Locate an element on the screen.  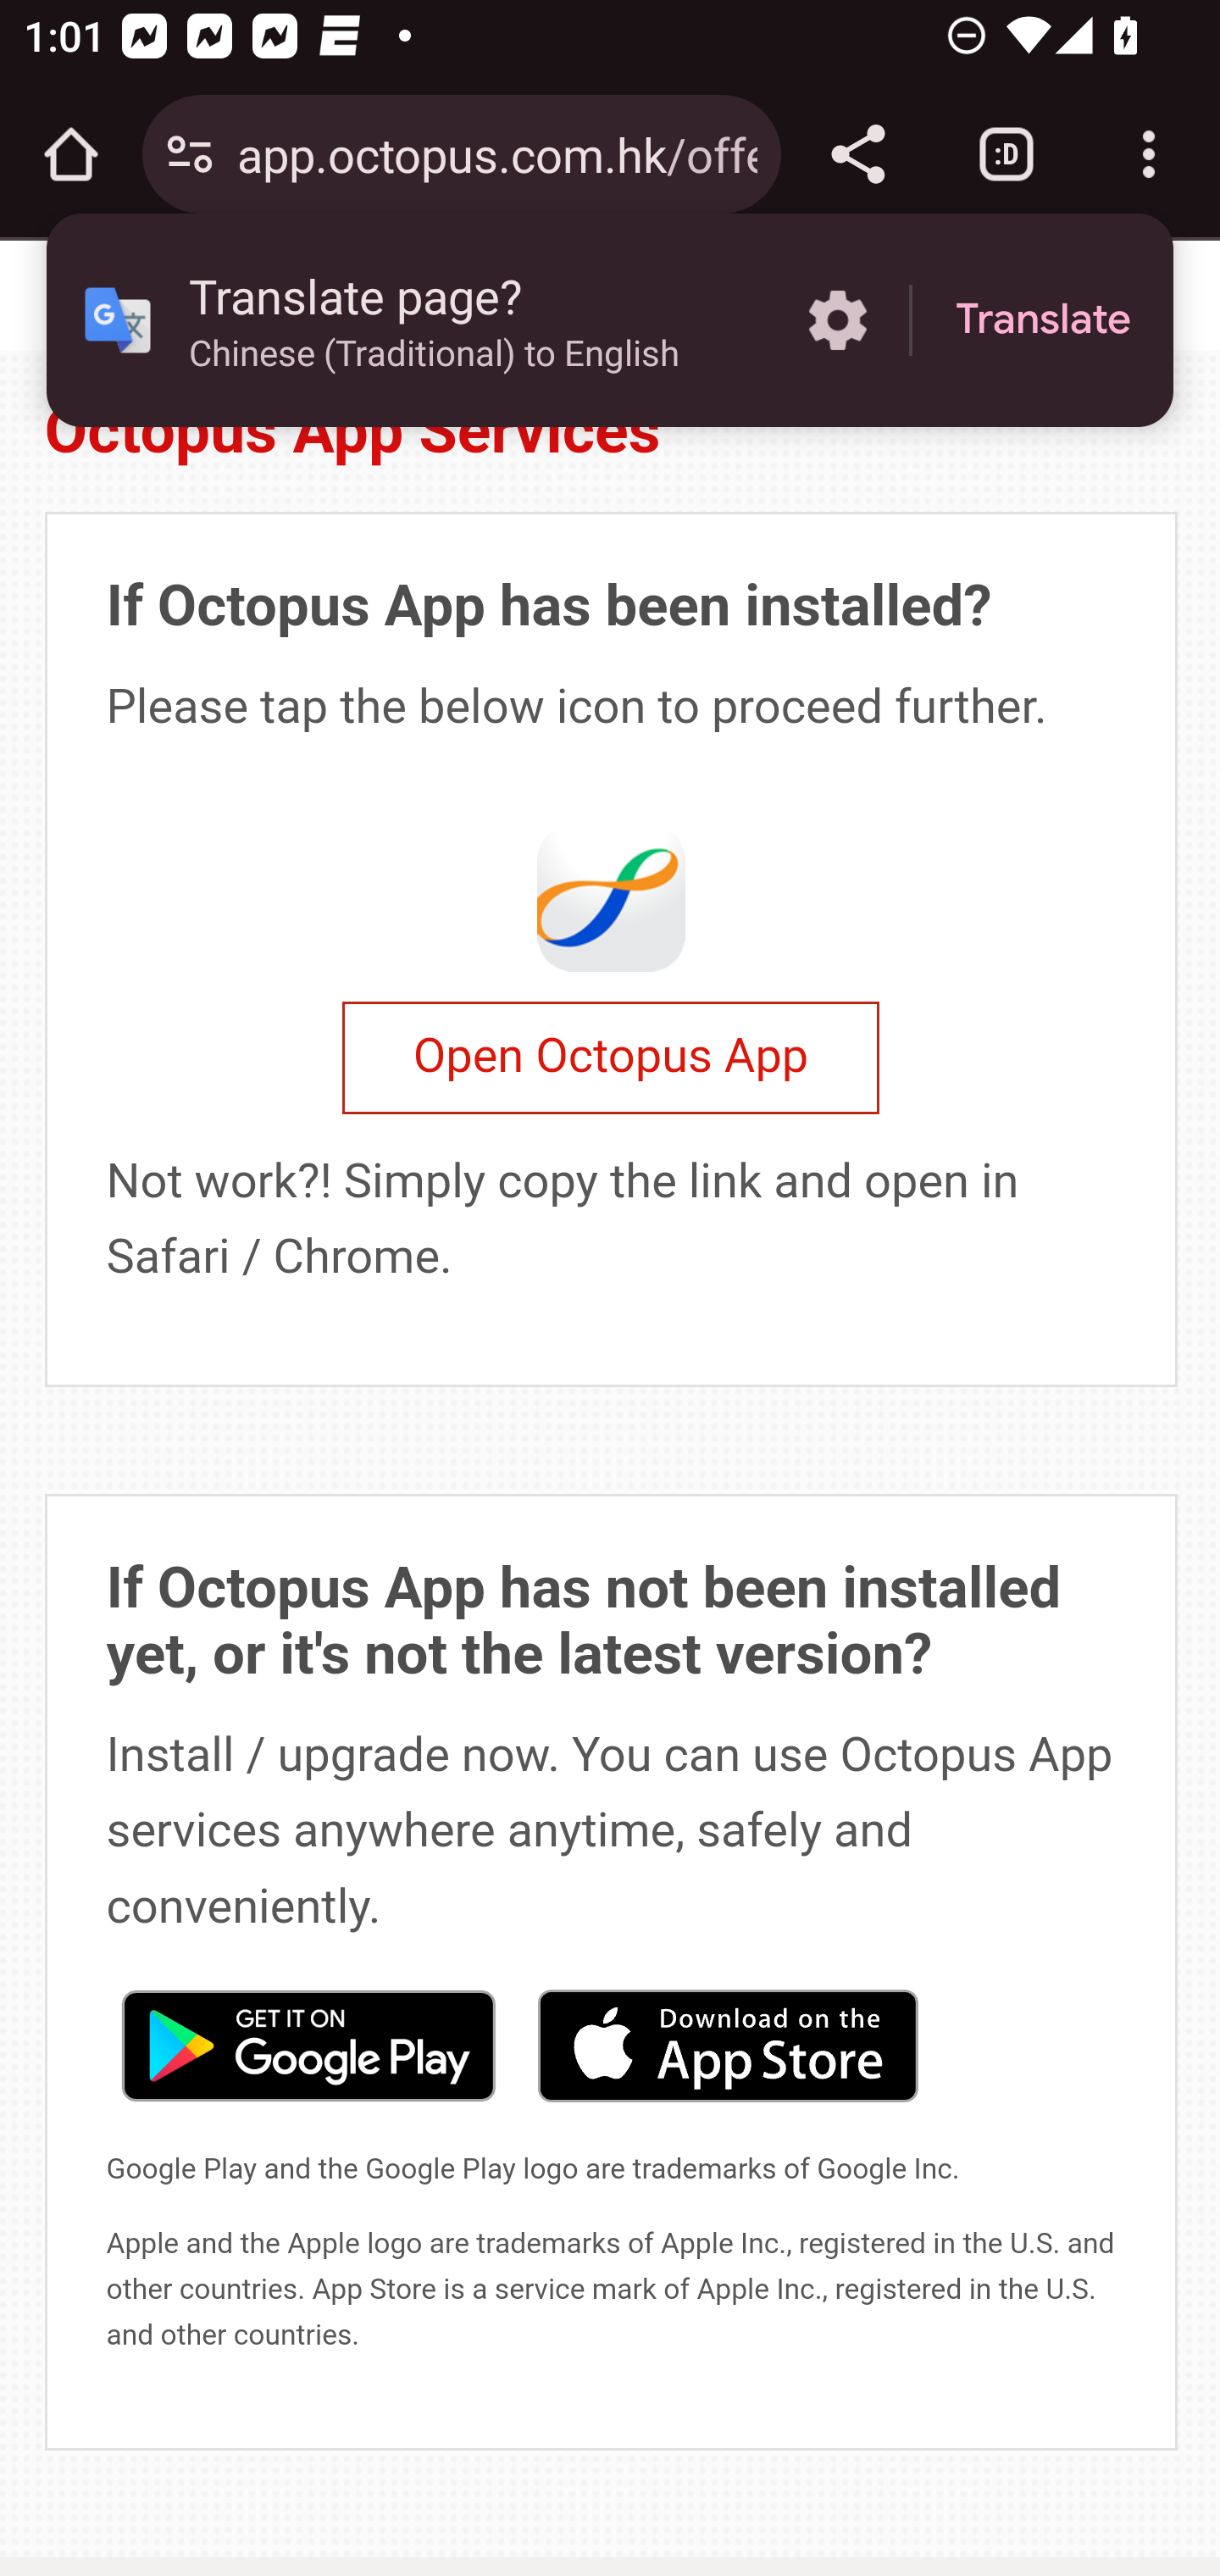
Download on the App Store is located at coordinates (727, 2042).